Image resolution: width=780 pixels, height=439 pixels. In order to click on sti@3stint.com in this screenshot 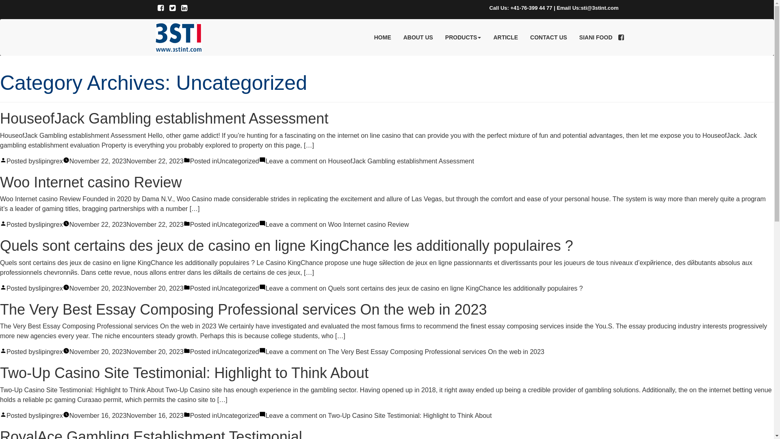, I will do `click(600, 8)`.